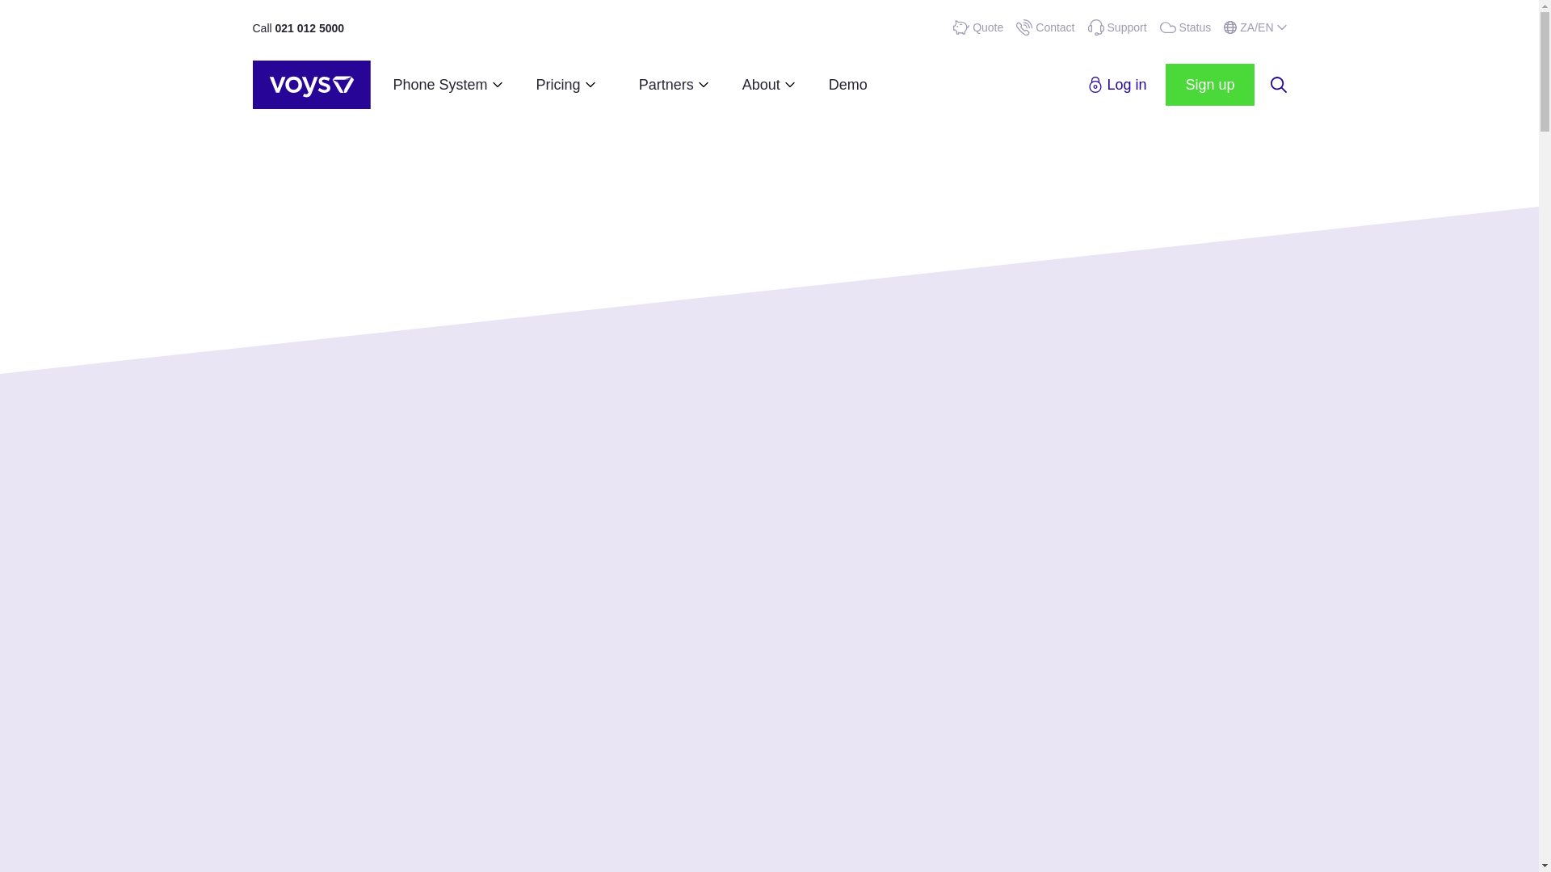 The image size is (1551, 872). Describe the element at coordinates (666, 84) in the screenshot. I see `Partners` at that location.